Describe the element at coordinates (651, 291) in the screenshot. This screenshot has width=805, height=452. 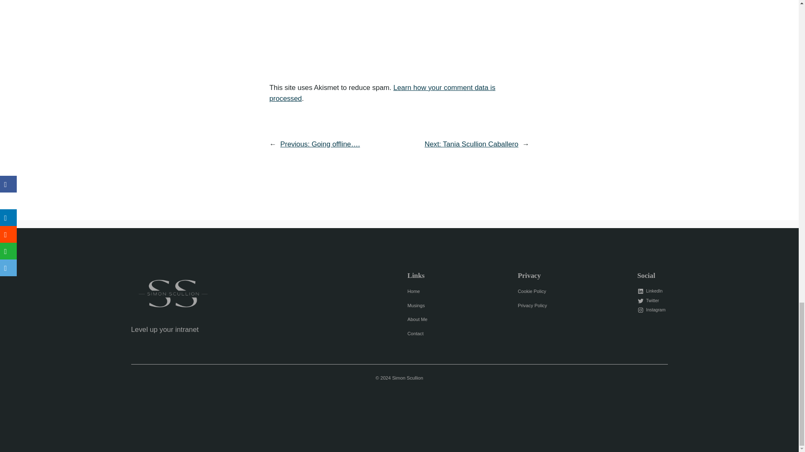
I see `LinkedIn` at that location.